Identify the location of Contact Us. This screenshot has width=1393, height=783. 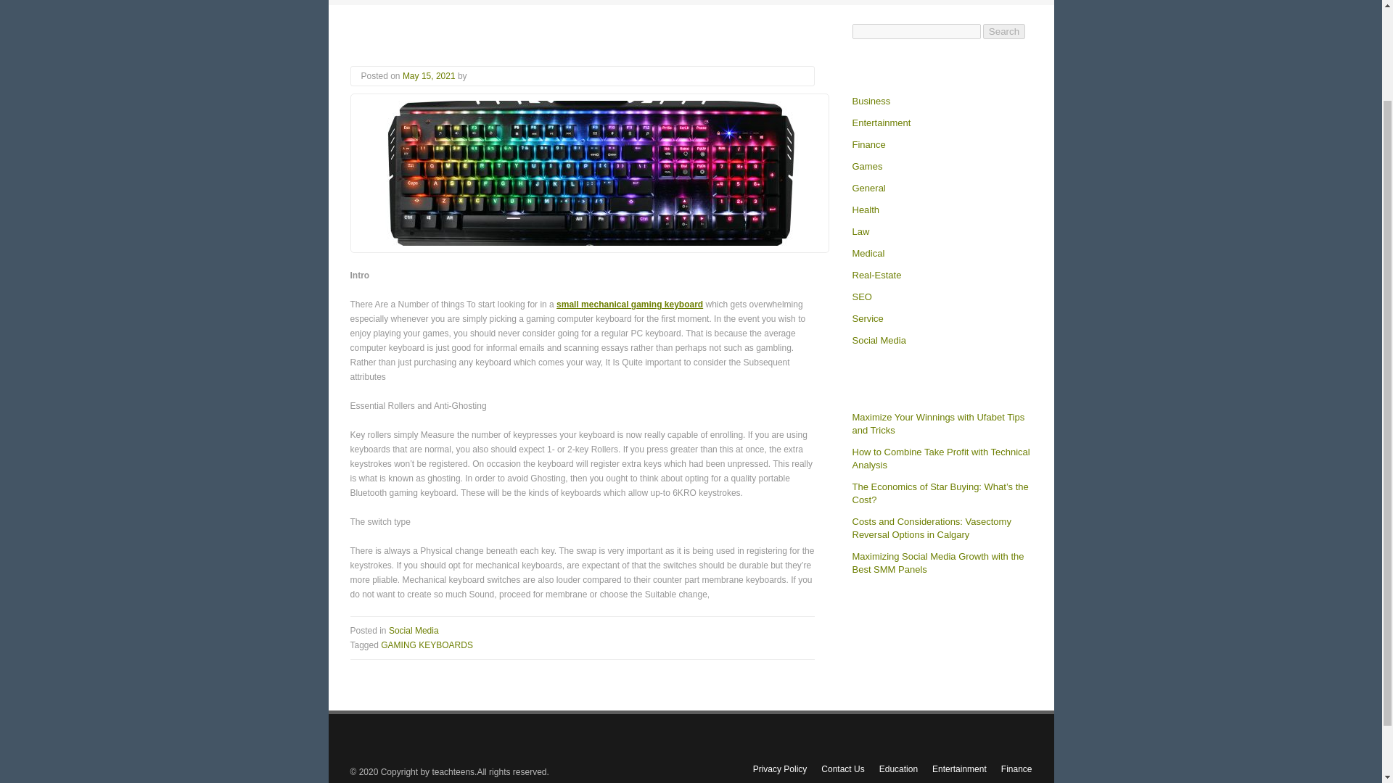
(842, 769).